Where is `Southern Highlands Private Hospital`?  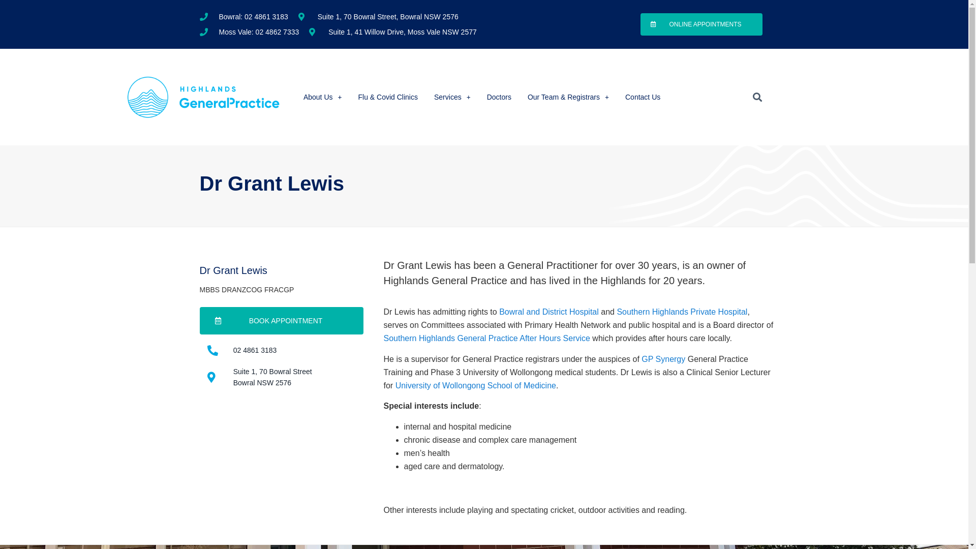 Southern Highlands Private Hospital is located at coordinates (682, 312).